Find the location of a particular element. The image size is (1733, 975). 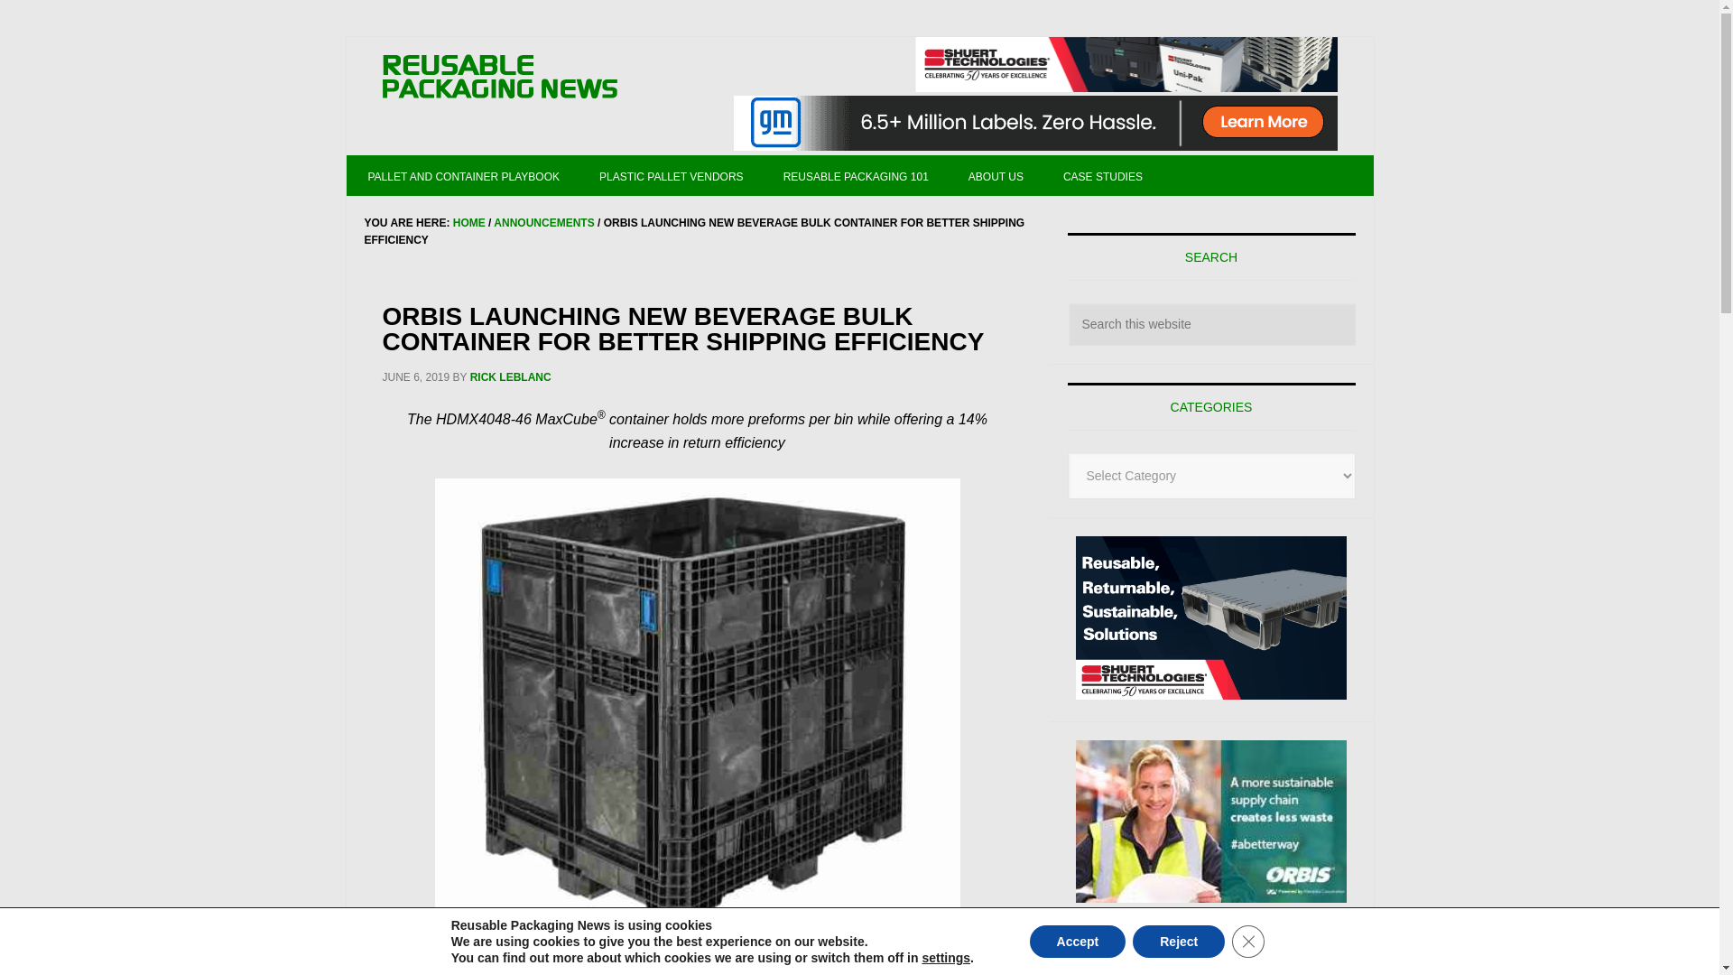

PLASTIC PALLET VENDORS is located at coordinates (672, 175).